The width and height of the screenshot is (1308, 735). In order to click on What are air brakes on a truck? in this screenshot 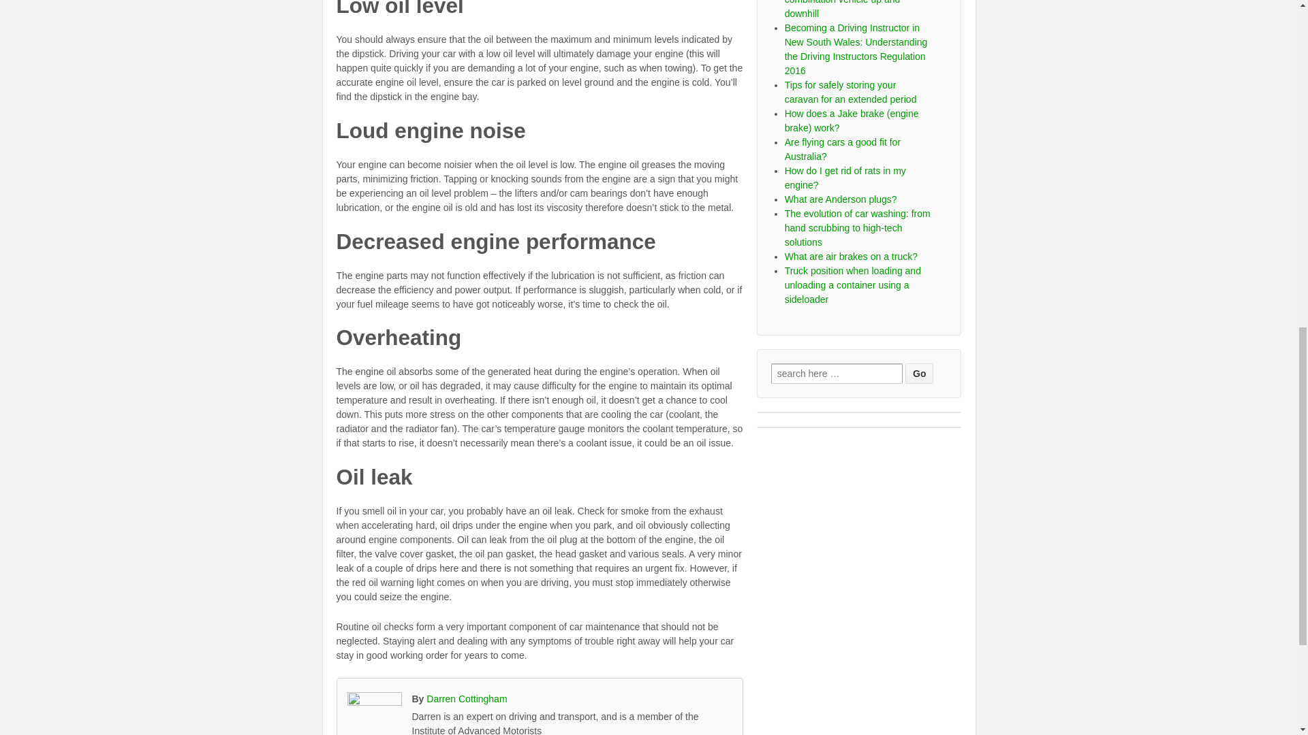, I will do `click(852, 256)`.